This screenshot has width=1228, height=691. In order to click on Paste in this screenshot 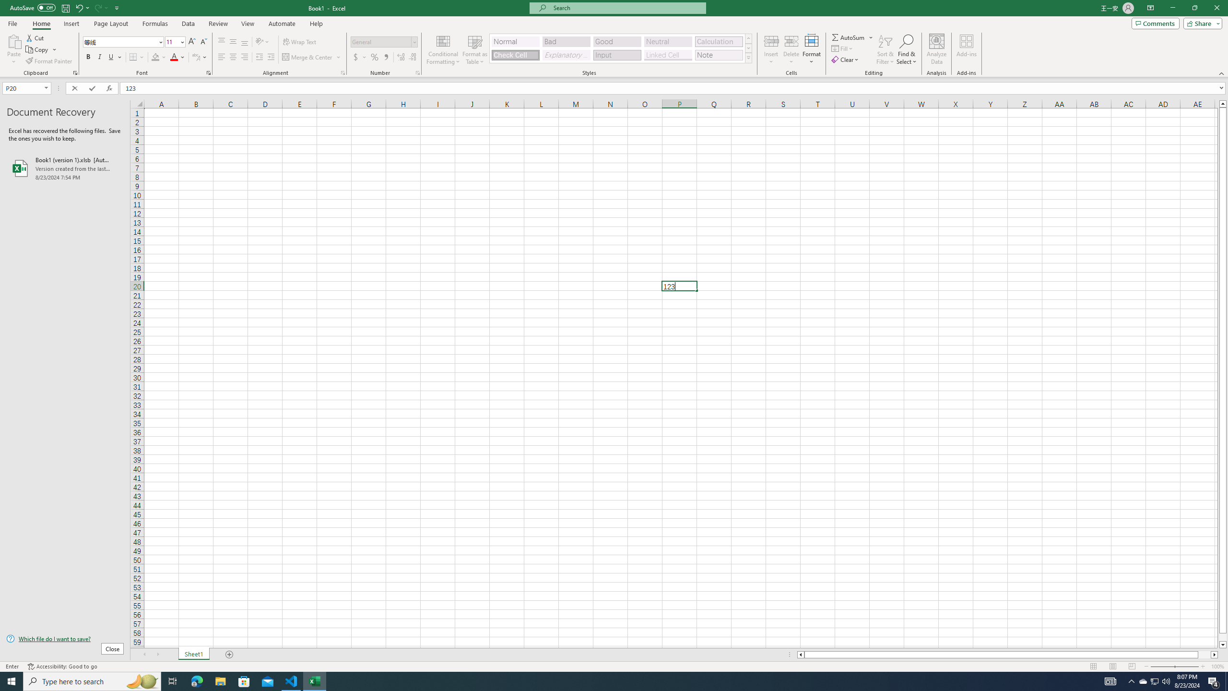, I will do `click(14, 41)`.